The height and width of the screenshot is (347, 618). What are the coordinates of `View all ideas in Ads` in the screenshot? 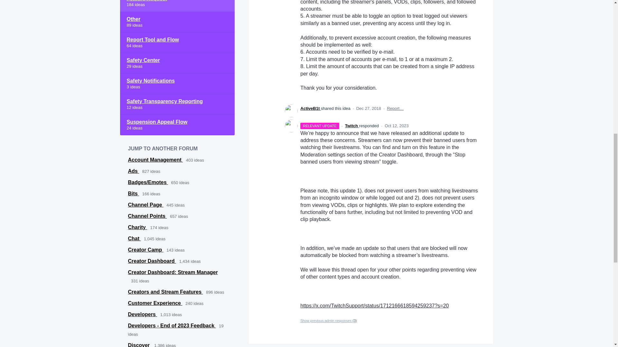 It's located at (134, 171).